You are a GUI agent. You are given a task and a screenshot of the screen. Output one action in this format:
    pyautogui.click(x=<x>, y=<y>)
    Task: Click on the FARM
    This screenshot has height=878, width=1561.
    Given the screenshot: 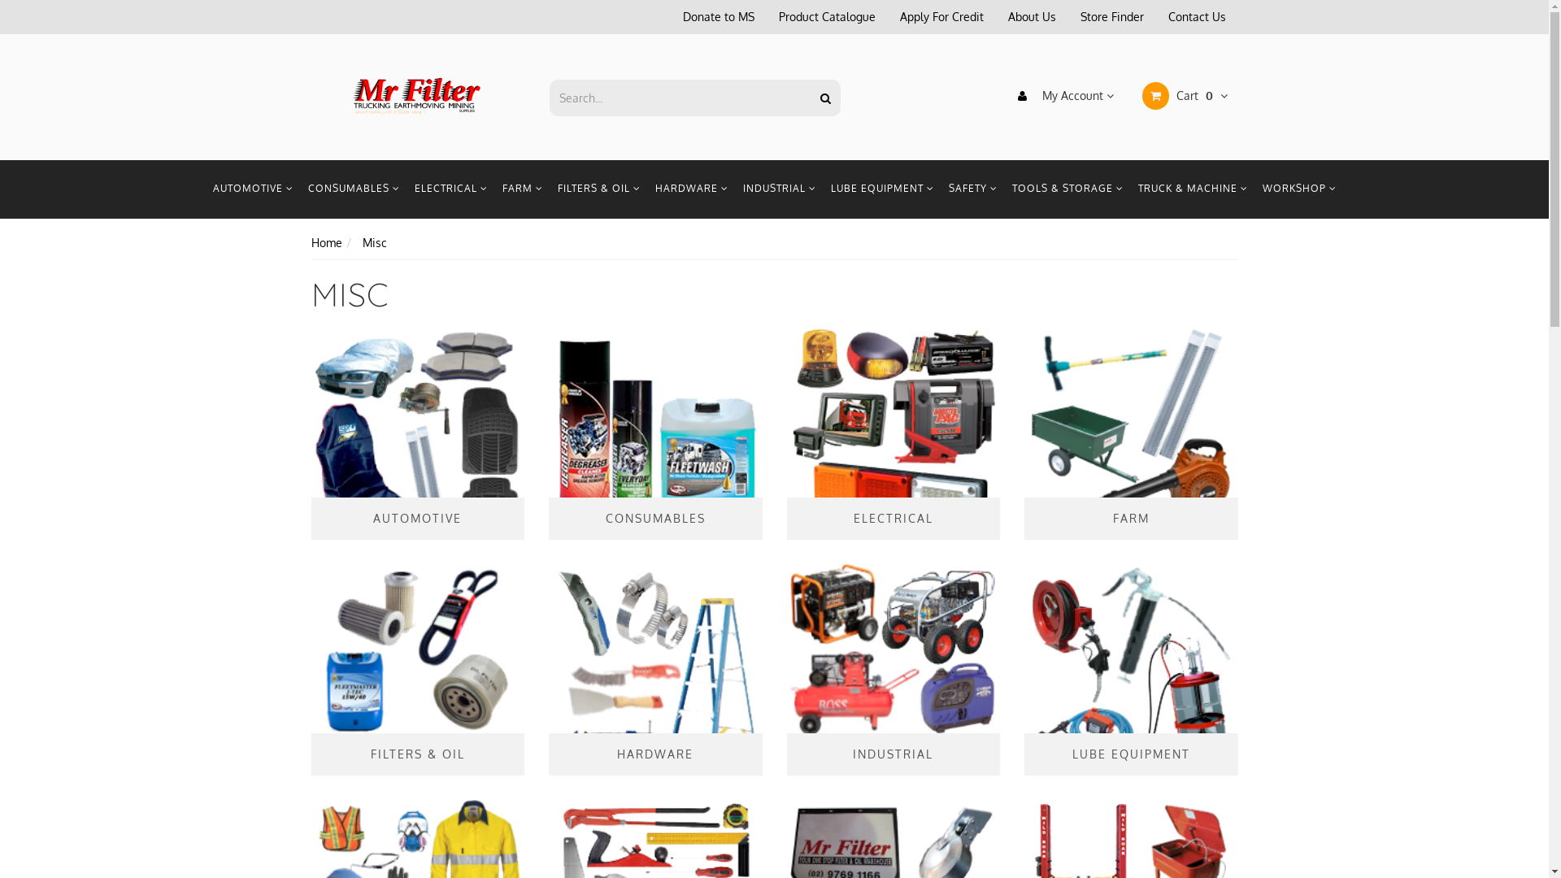 What is the action you would take?
    pyautogui.click(x=522, y=189)
    